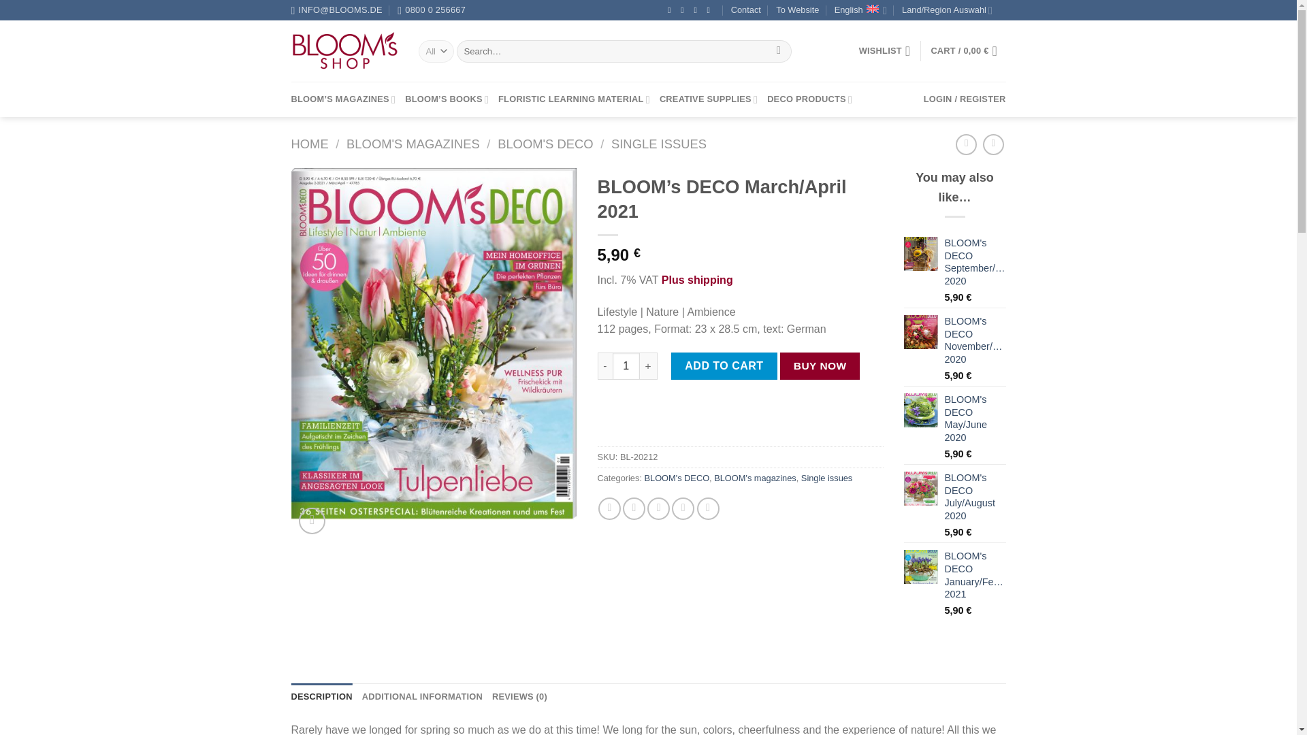 Image resolution: width=1307 pixels, height=735 pixels. What do you see at coordinates (698, 10) in the screenshot?
I see `Follow on Pinterest` at bounding box center [698, 10].